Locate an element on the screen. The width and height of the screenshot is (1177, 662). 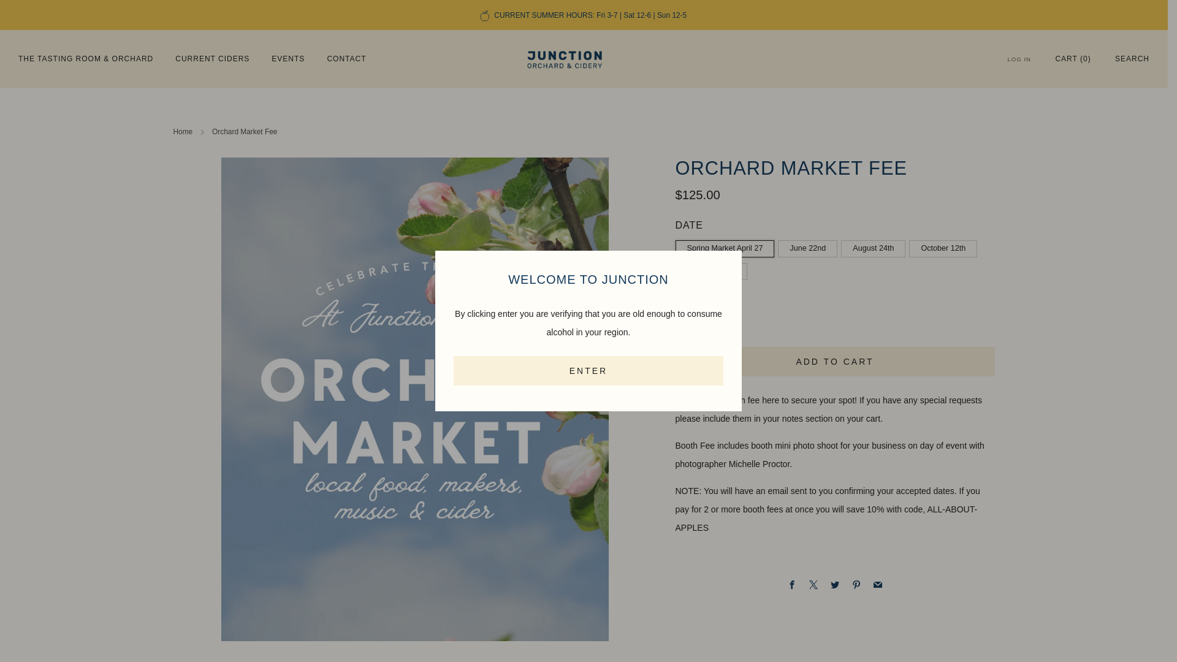
Twitter is located at coordinates (835, 585).